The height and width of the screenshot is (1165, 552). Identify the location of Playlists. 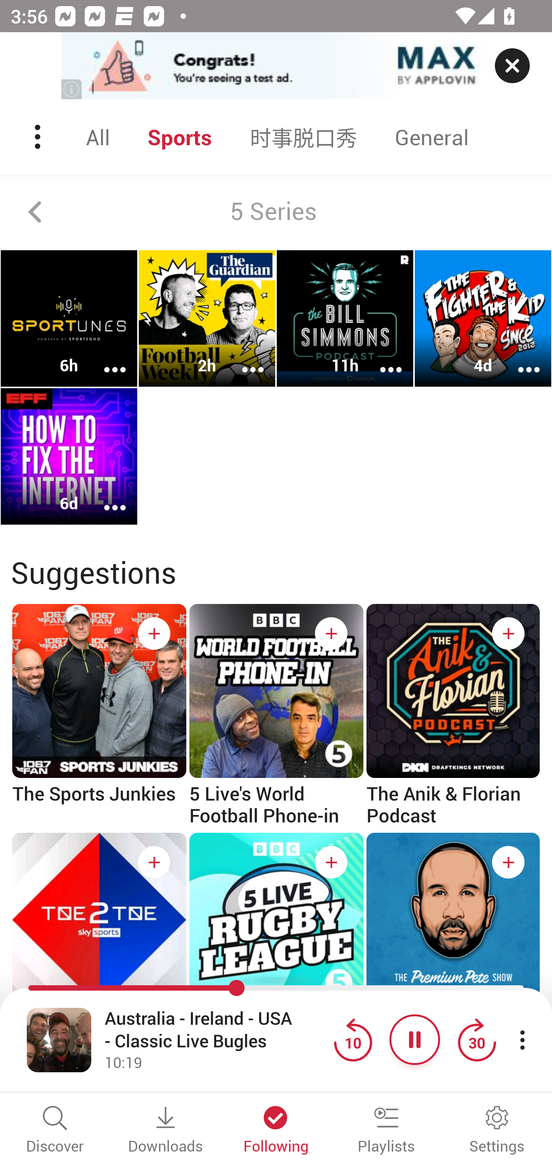
(386, 1131).